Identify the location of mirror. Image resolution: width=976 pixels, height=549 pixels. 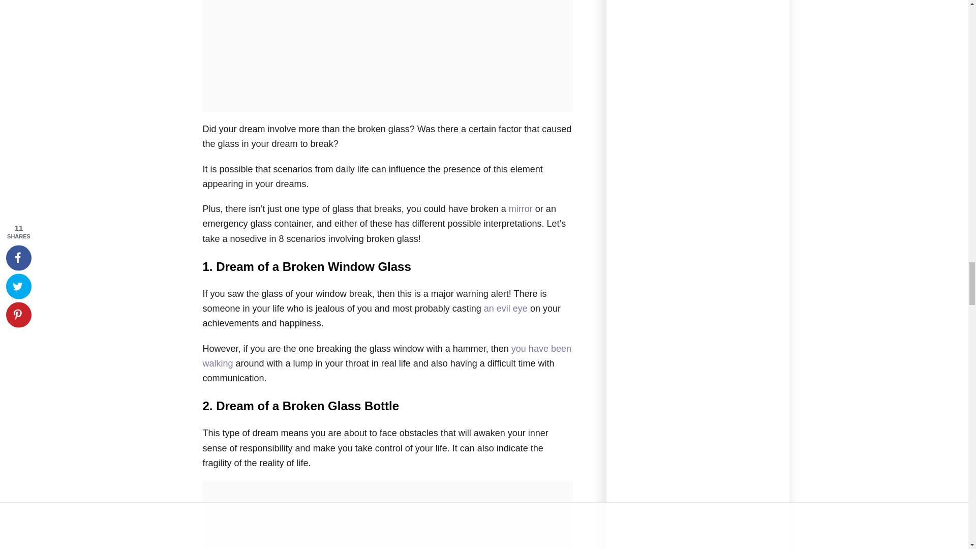
(521, 208).